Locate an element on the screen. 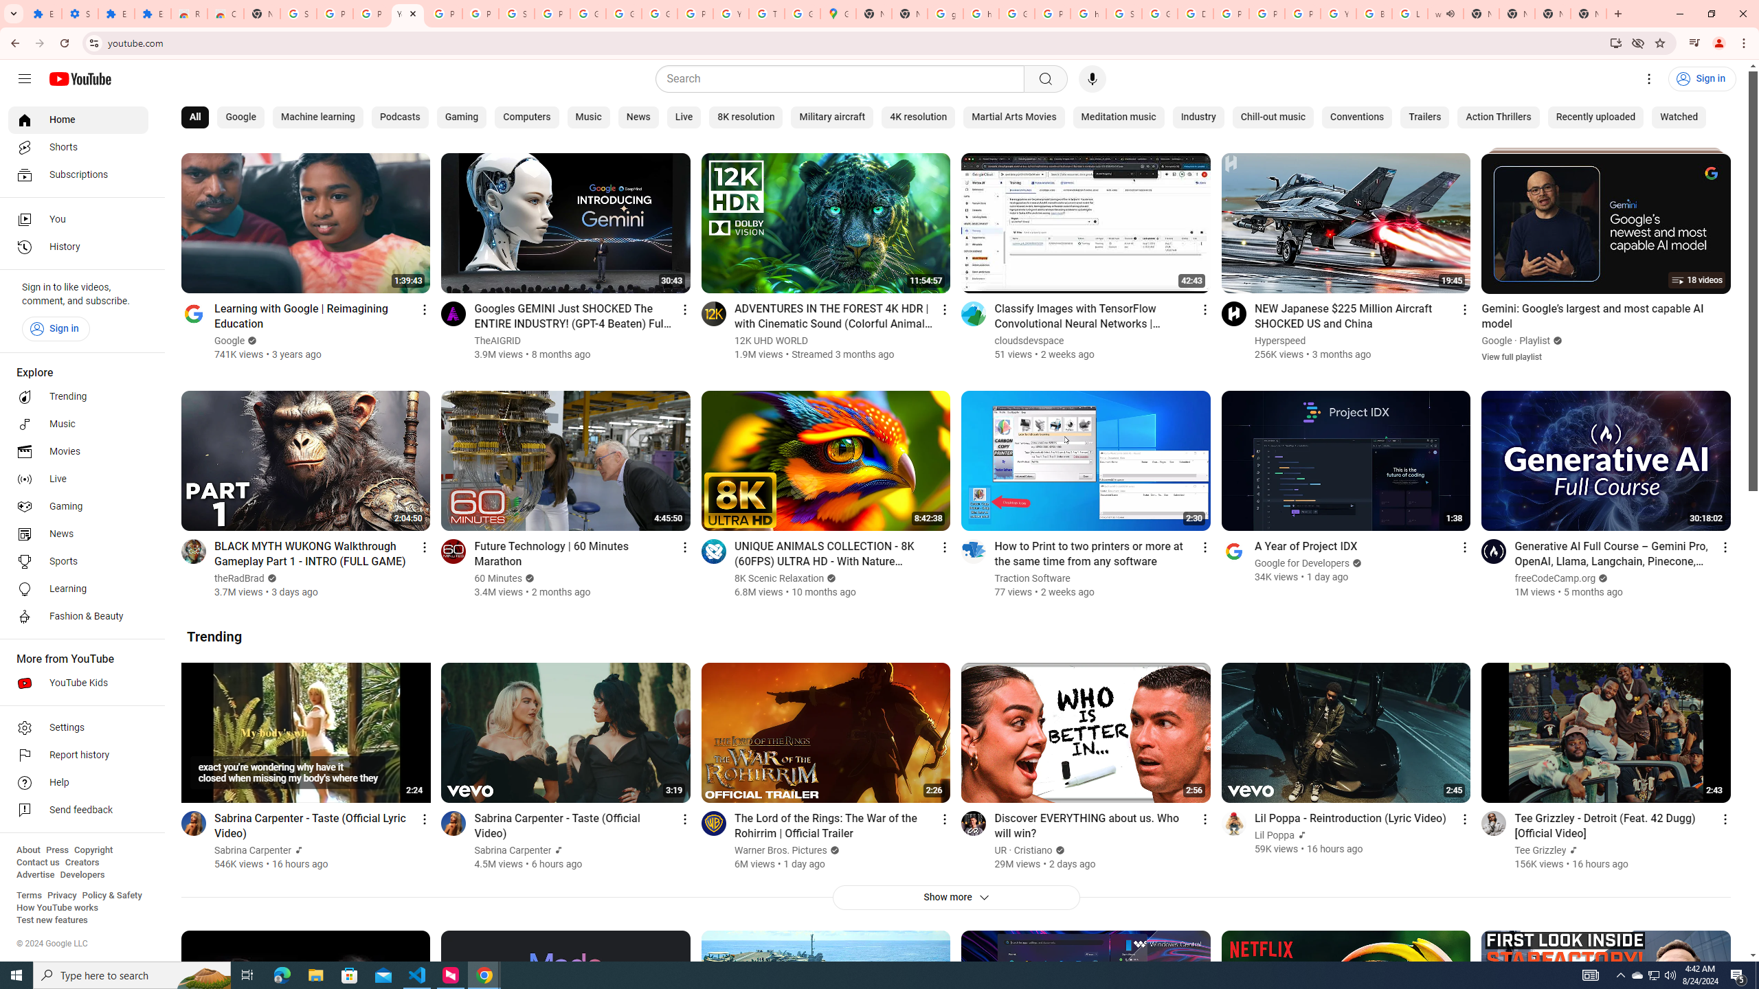  Search is located at coordinates (1045, 79).